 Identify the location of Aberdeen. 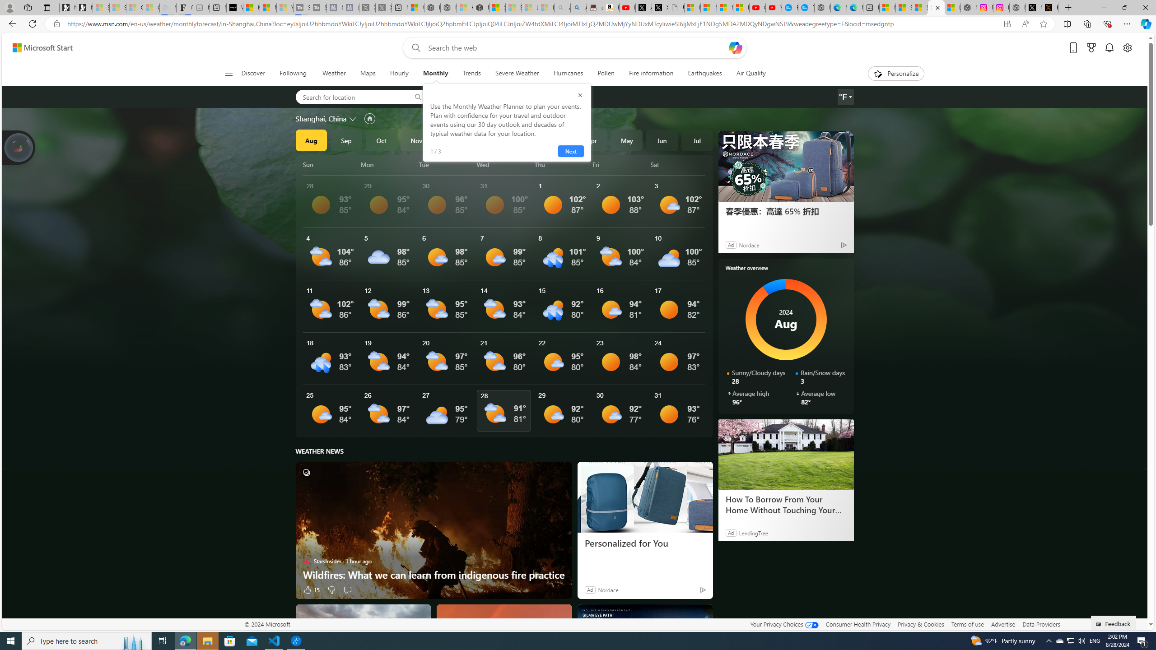
(458, 97).